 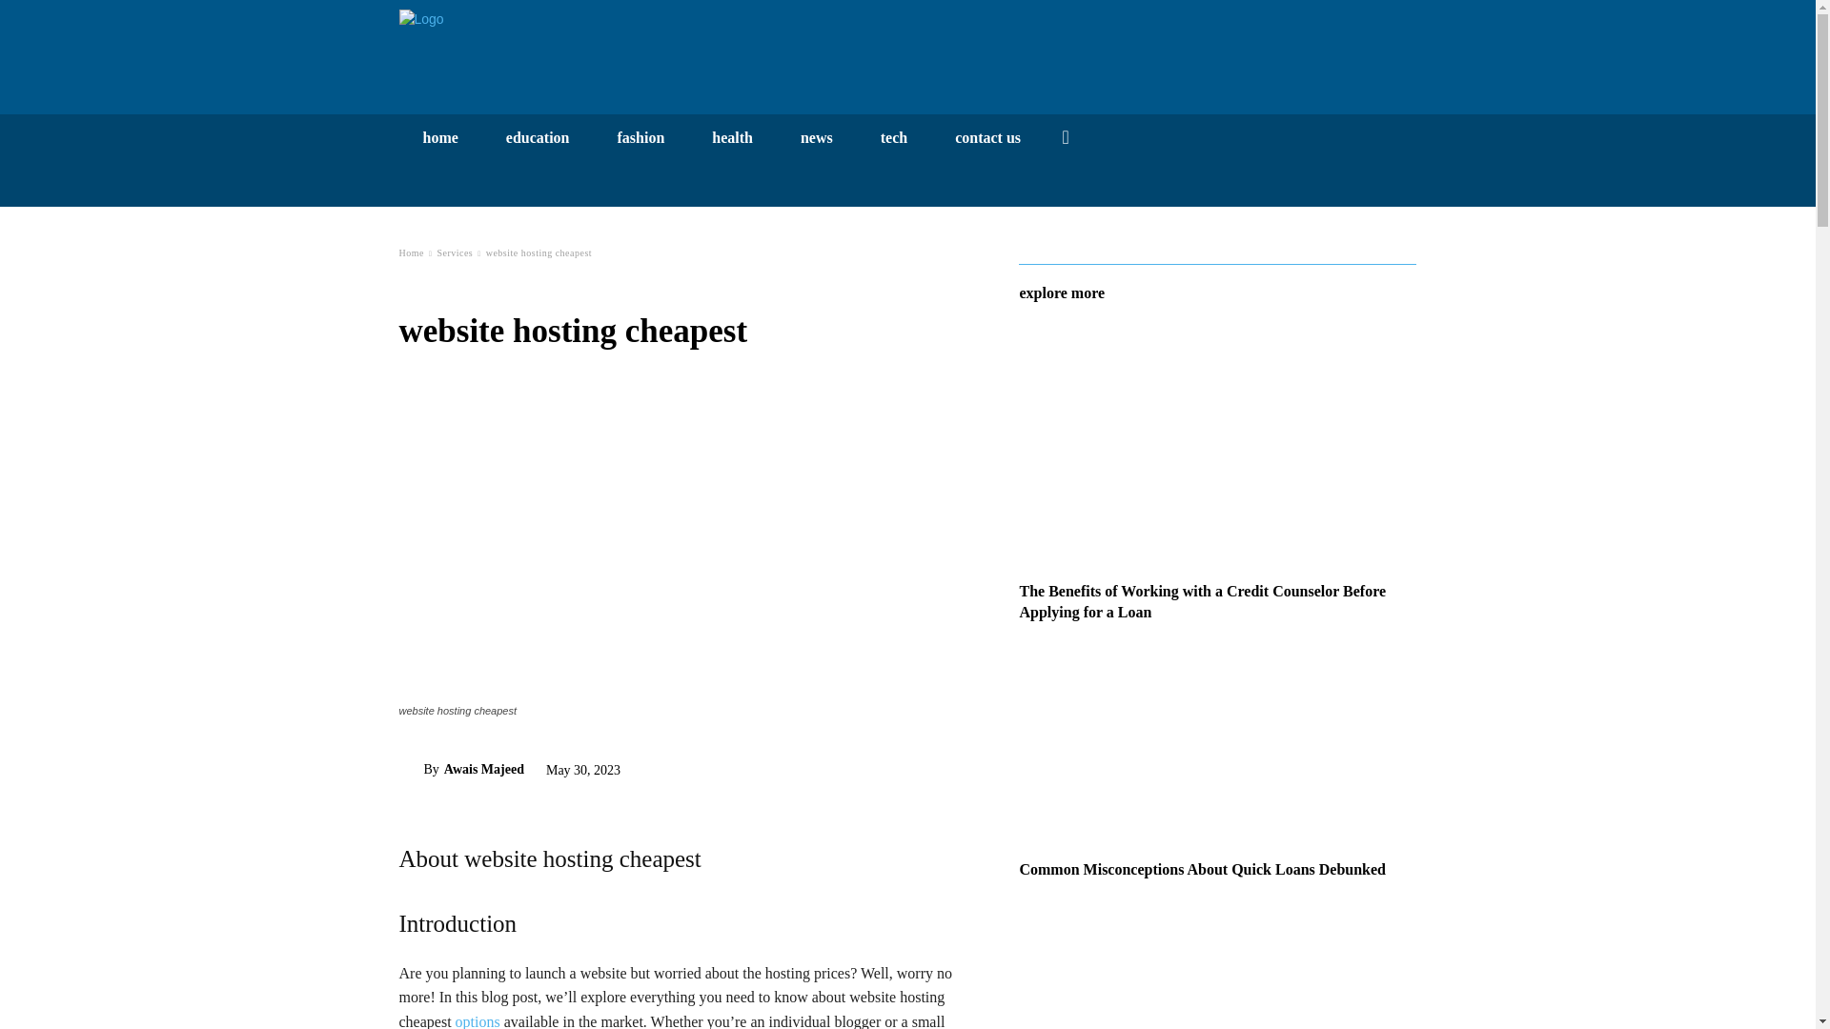 What do you see at coordinates (816, 137) in the screenshot?
I see `news` at bounding box center [816, 137].